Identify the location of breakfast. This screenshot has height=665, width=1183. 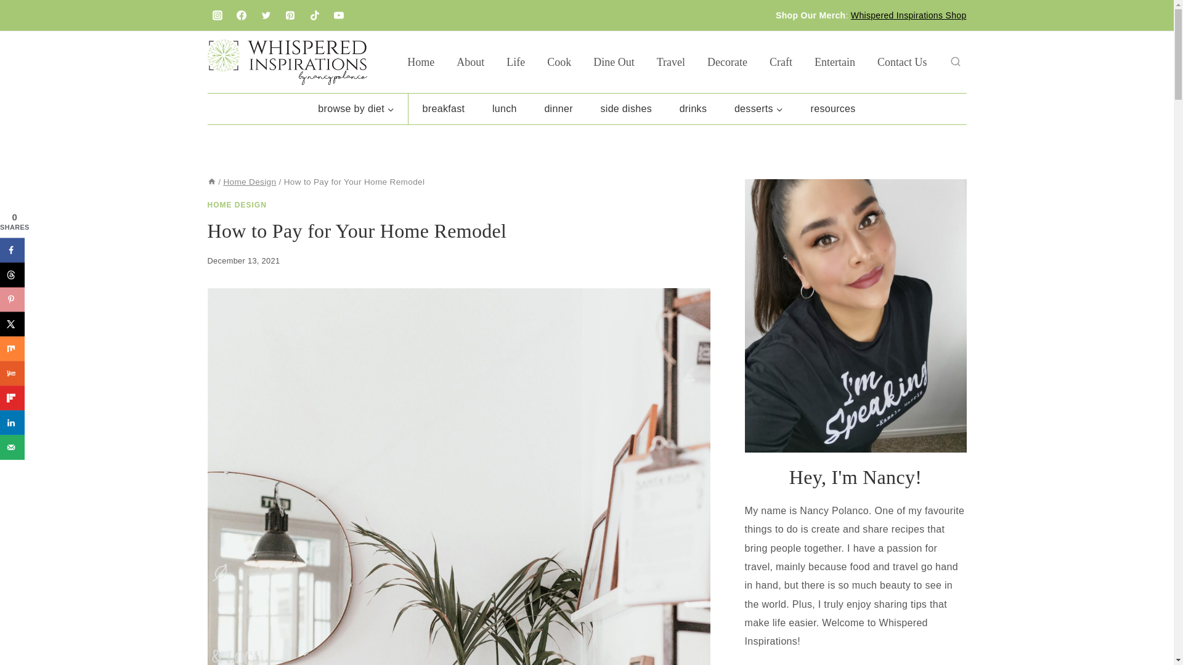
(442, 108).